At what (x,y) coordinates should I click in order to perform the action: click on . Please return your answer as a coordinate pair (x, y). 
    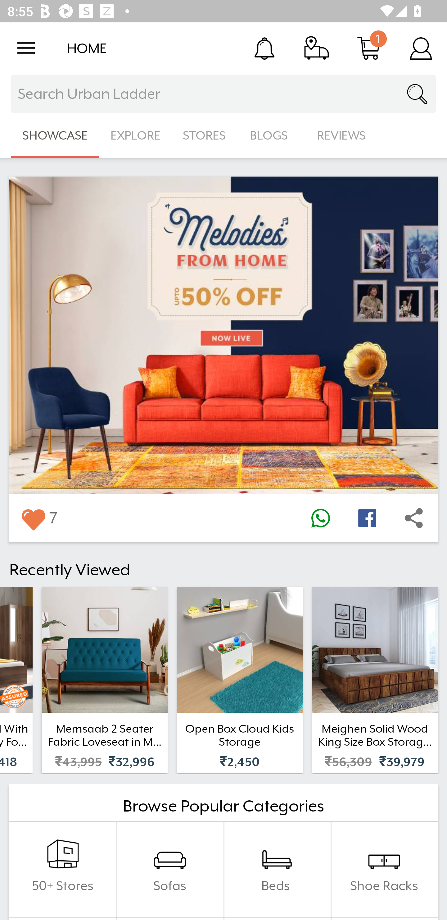
    Looking at the image, I should click on (414, 518).